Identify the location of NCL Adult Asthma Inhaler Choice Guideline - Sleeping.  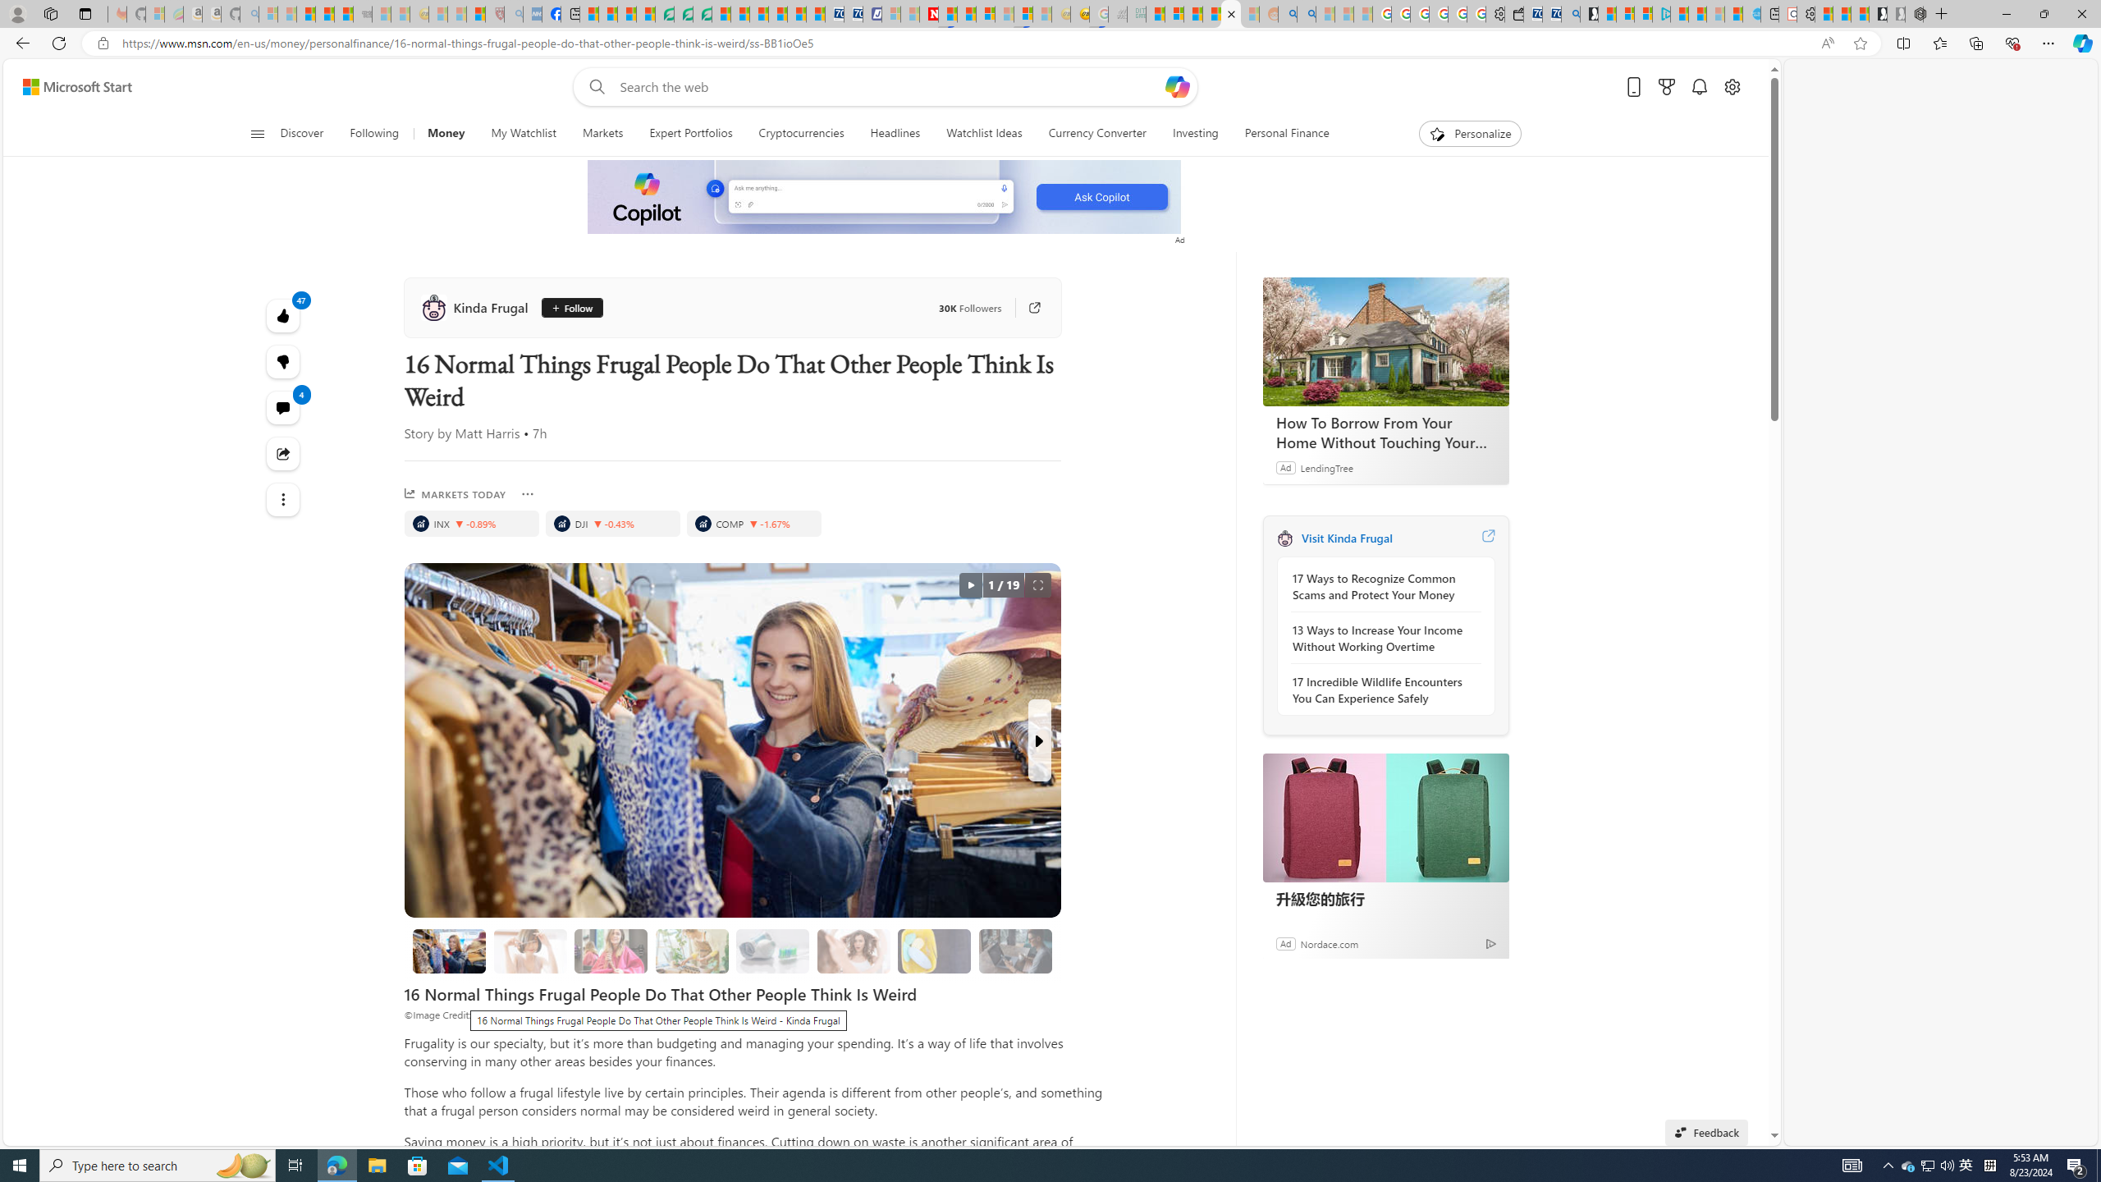
(532, 14).